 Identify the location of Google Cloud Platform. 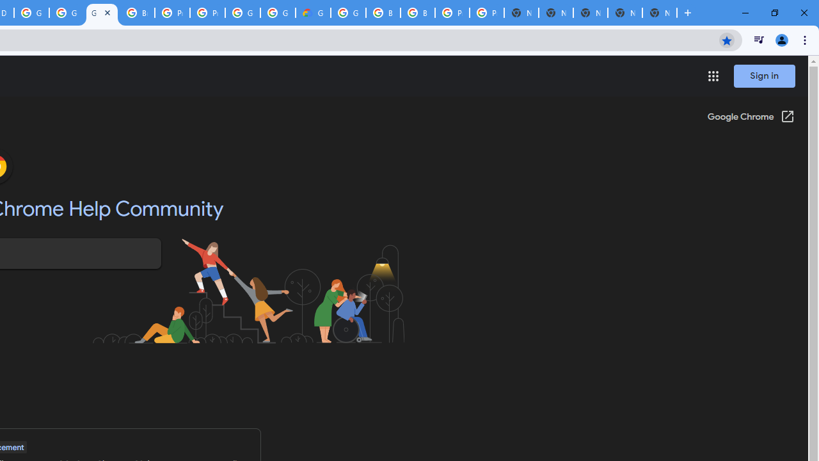
(348, 13).